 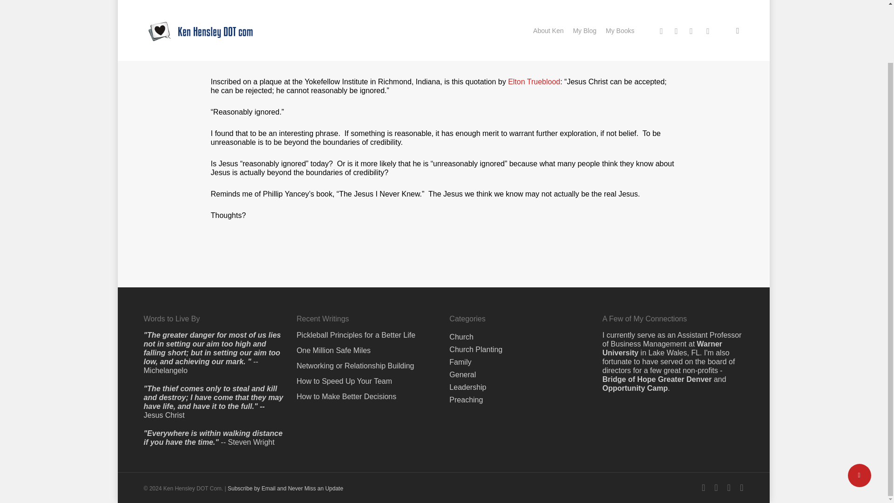 What do you see at coordinates (700, 38) in the screenshot?
I see `No Comments` at bounding box center [700, 38].